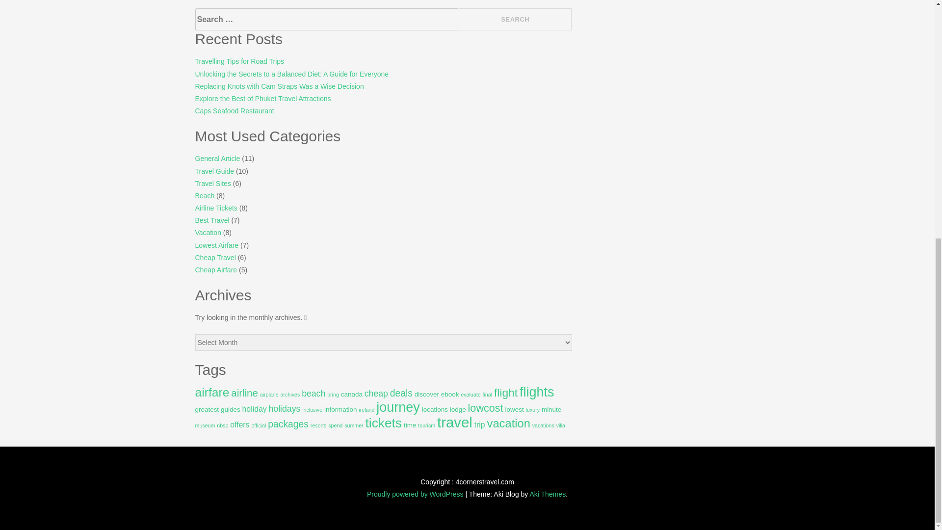 The height and width of the screenshot is (530, 942). I want to click on Caps Seafood Restaurant, so click(235, 111).